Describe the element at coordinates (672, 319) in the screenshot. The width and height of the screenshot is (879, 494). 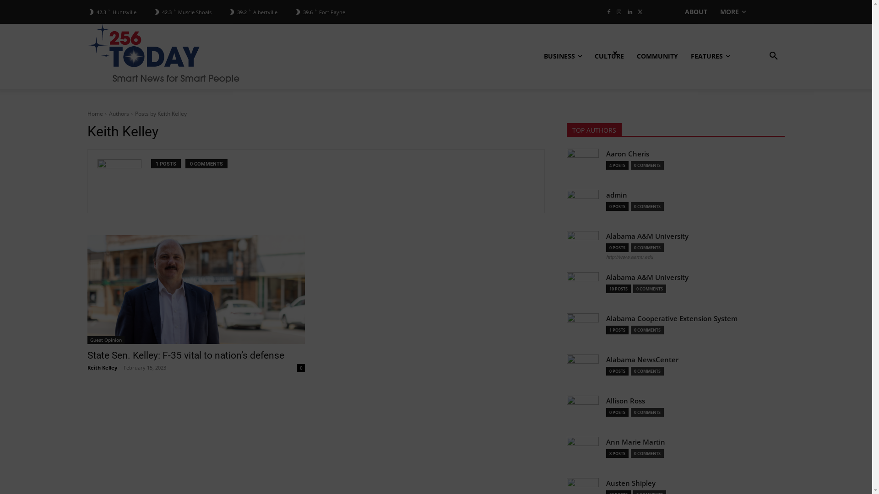
I see `Alabama Cooperative Extension System` at that location.